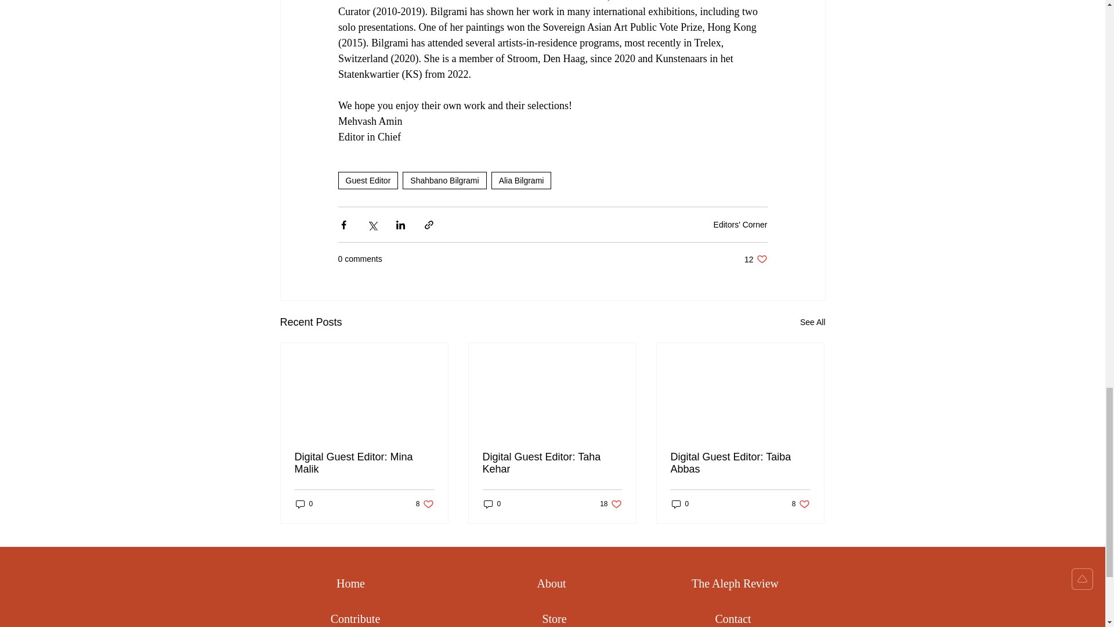 This screenshot has width=1114, height=627. What do you see at coordinates (740, 224) in the screenshot?
I see `See All` at bounding box center [740, 224].